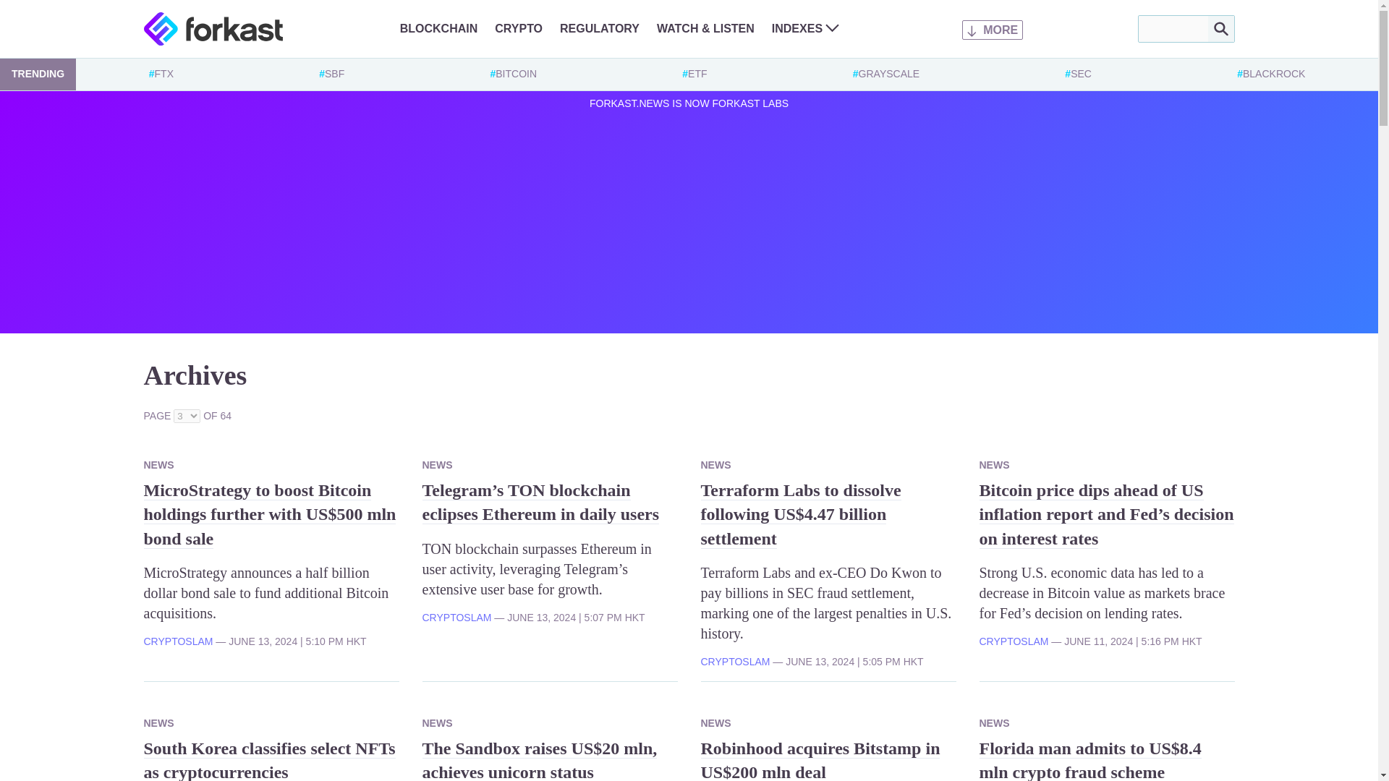 The height and width of the screenshot is (781, 1389). What do you see at coordinates (805, 28) in the screenshot?
I see `INDEXES` at bounding box center [805, 28].